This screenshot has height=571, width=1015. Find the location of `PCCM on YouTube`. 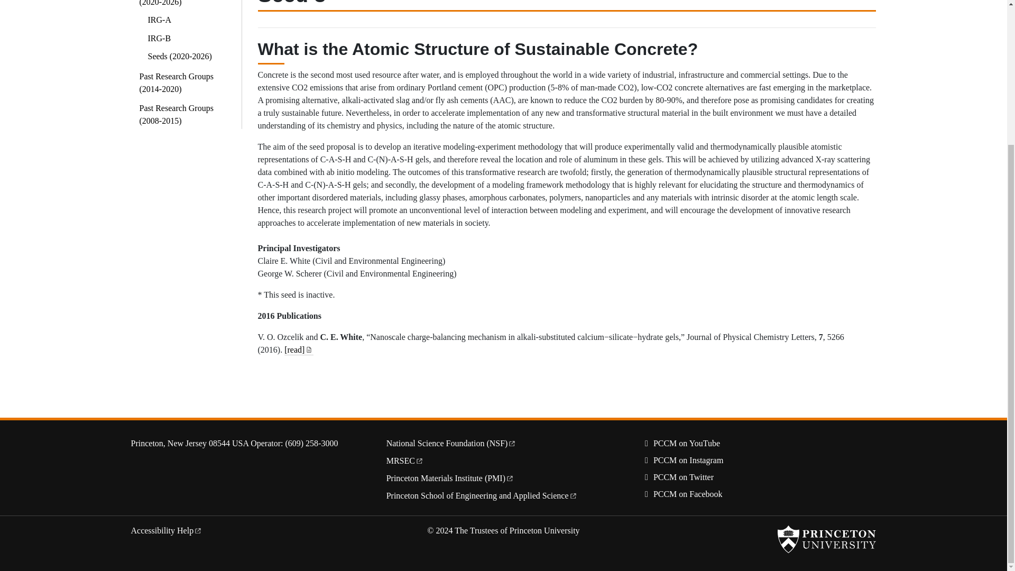

PCCM on YouTube is located at coordinates (680, 443).